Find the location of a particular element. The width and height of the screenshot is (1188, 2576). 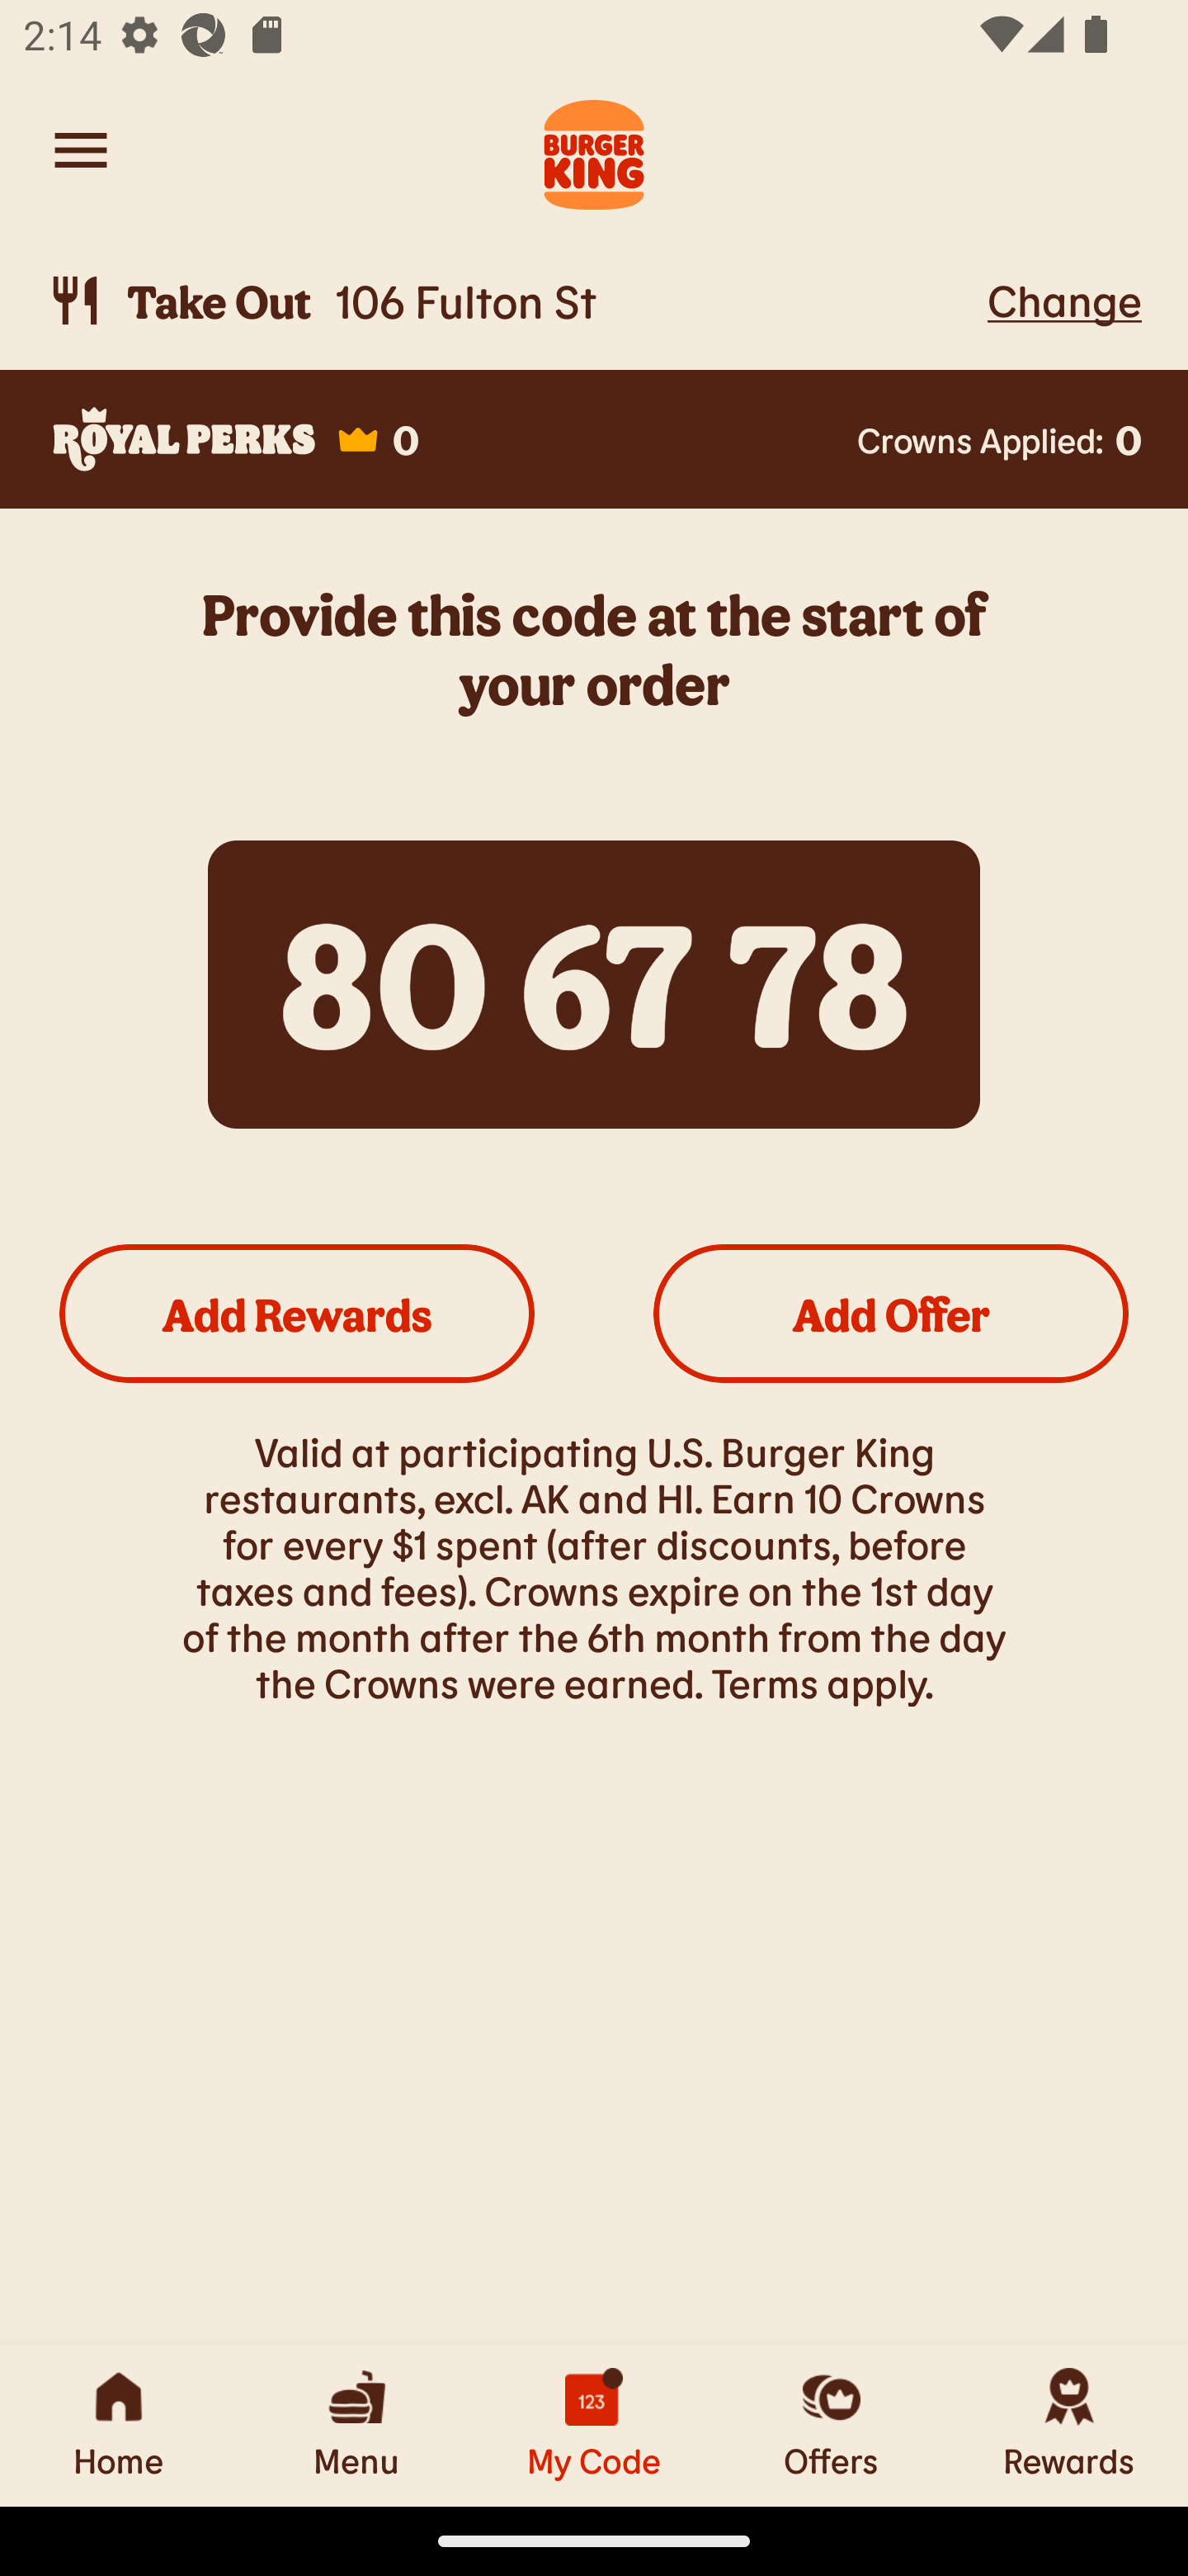

Burger King Logo. Navigate to Home is located at coordinates (594, 150).